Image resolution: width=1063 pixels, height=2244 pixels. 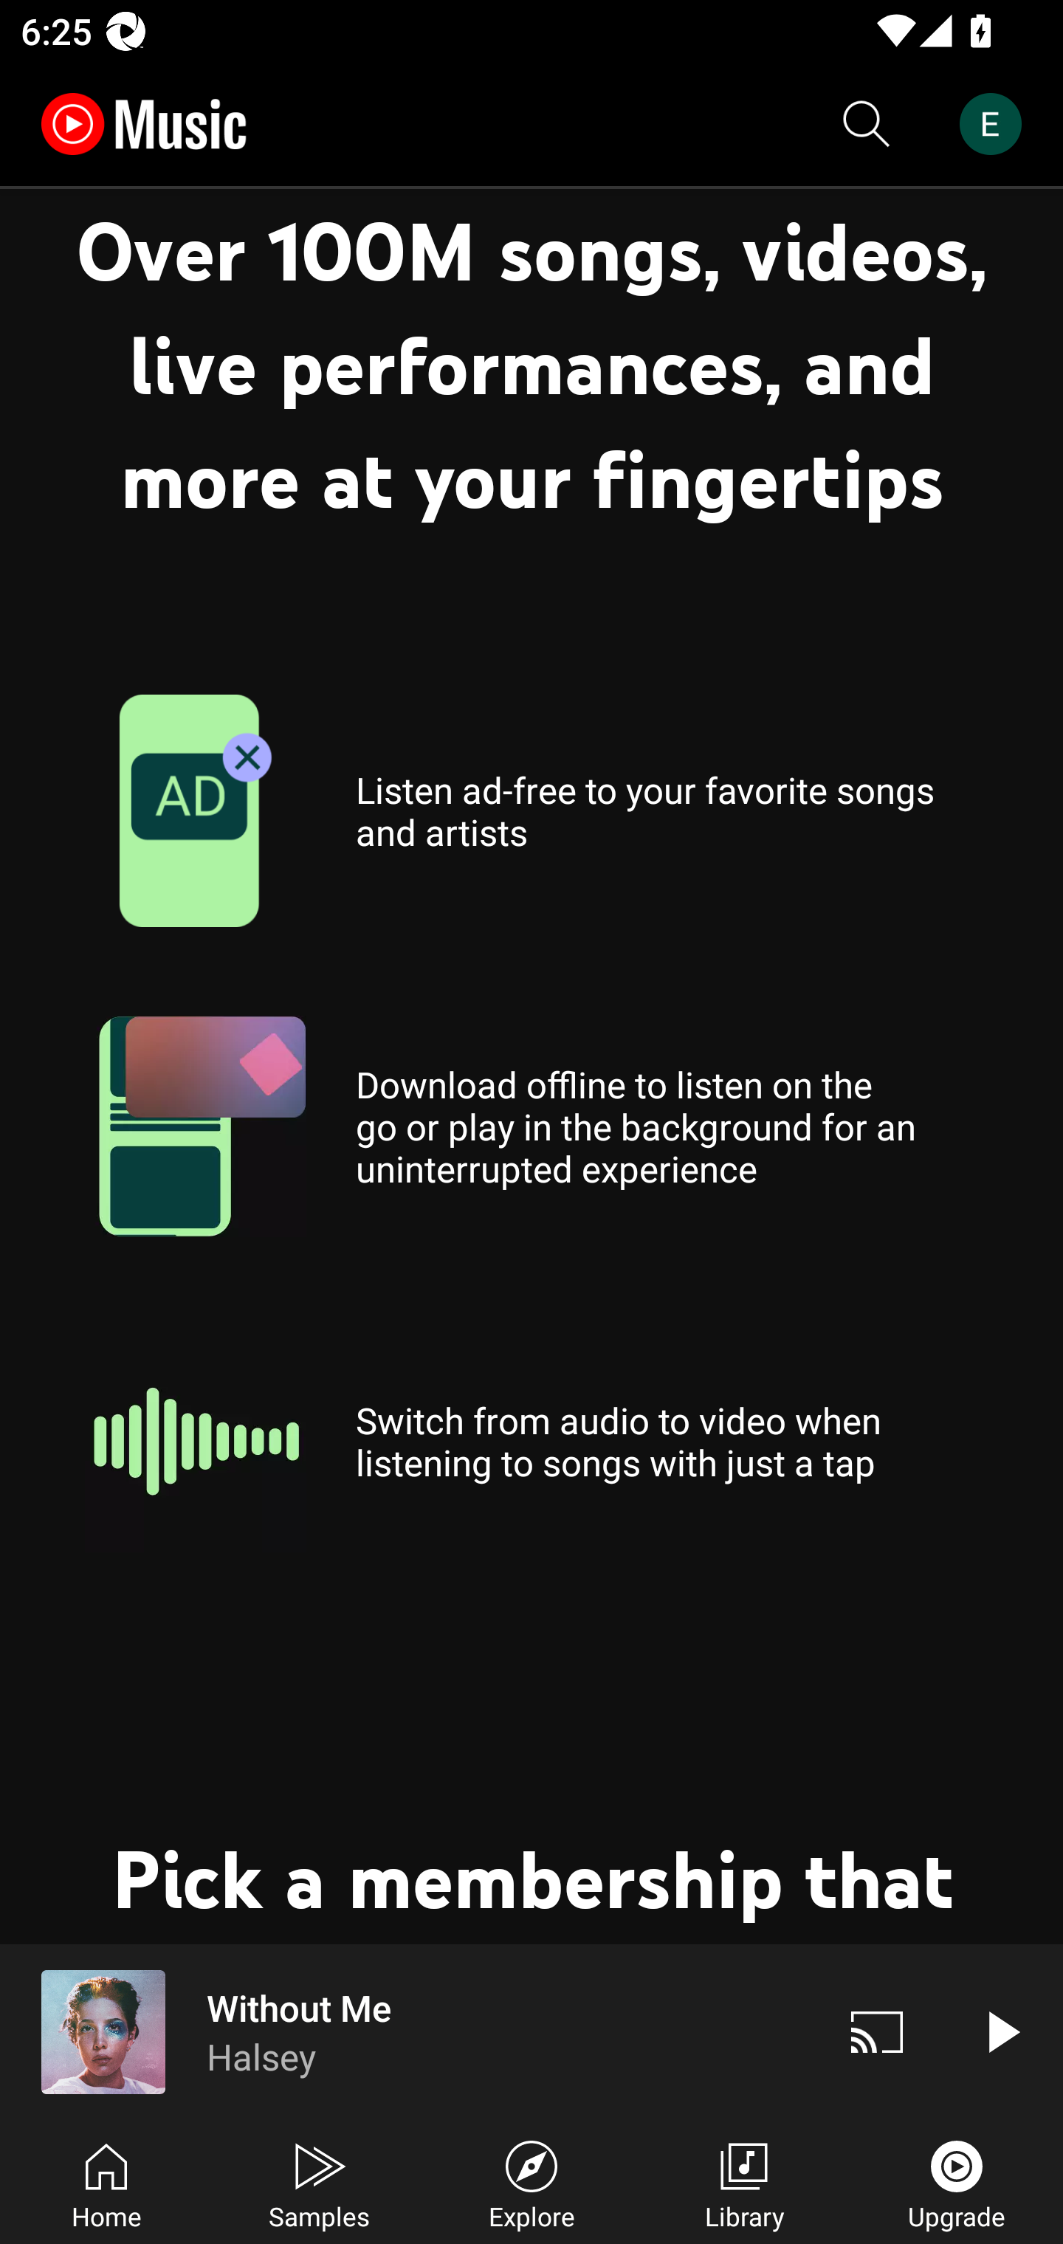 What do you see at coordinates (407, 2031) in the screenshot?
I see `Without Me Halsey` at bounding box center [407, 2031].